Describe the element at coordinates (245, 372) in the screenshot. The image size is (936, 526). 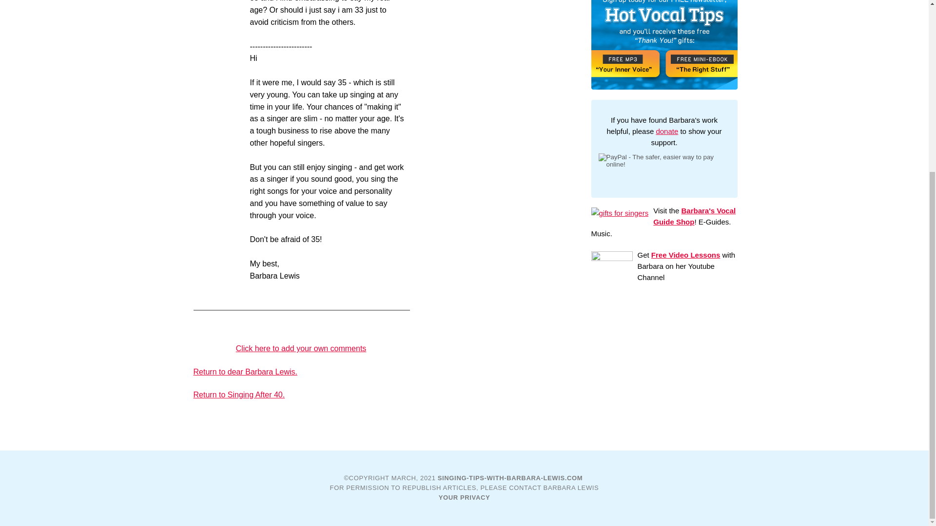
I see `Return to dear Barbara Lewis.` at that location.